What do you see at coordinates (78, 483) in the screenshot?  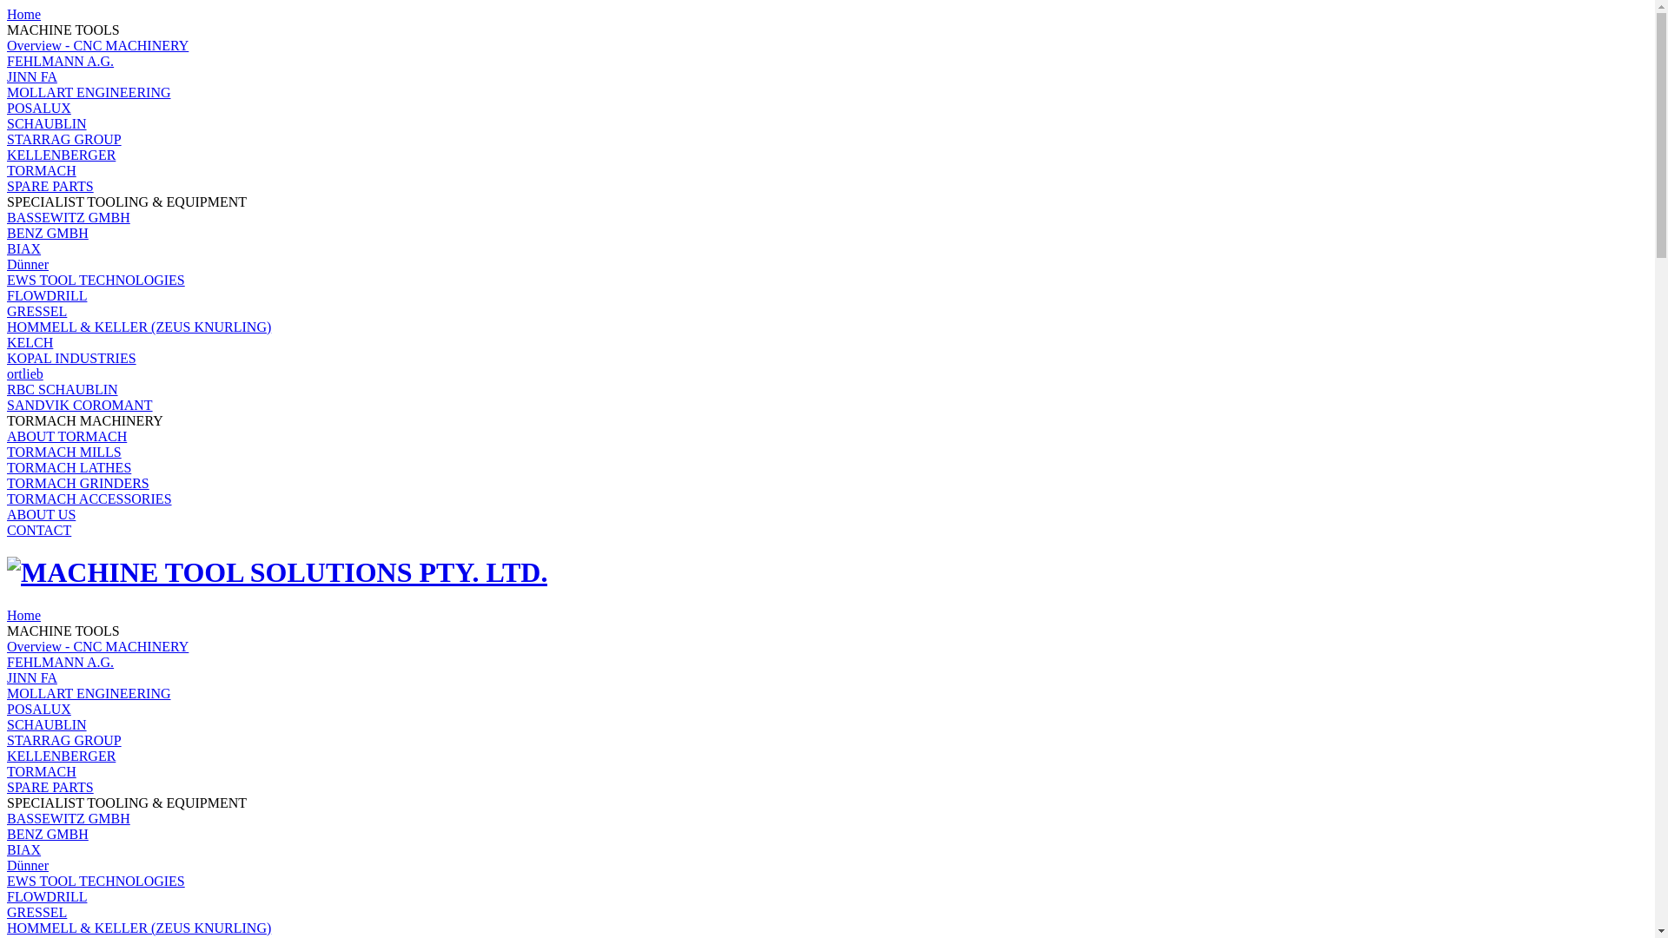 I see `TORMACH GRINDERS` at bounding box center [78, 483].